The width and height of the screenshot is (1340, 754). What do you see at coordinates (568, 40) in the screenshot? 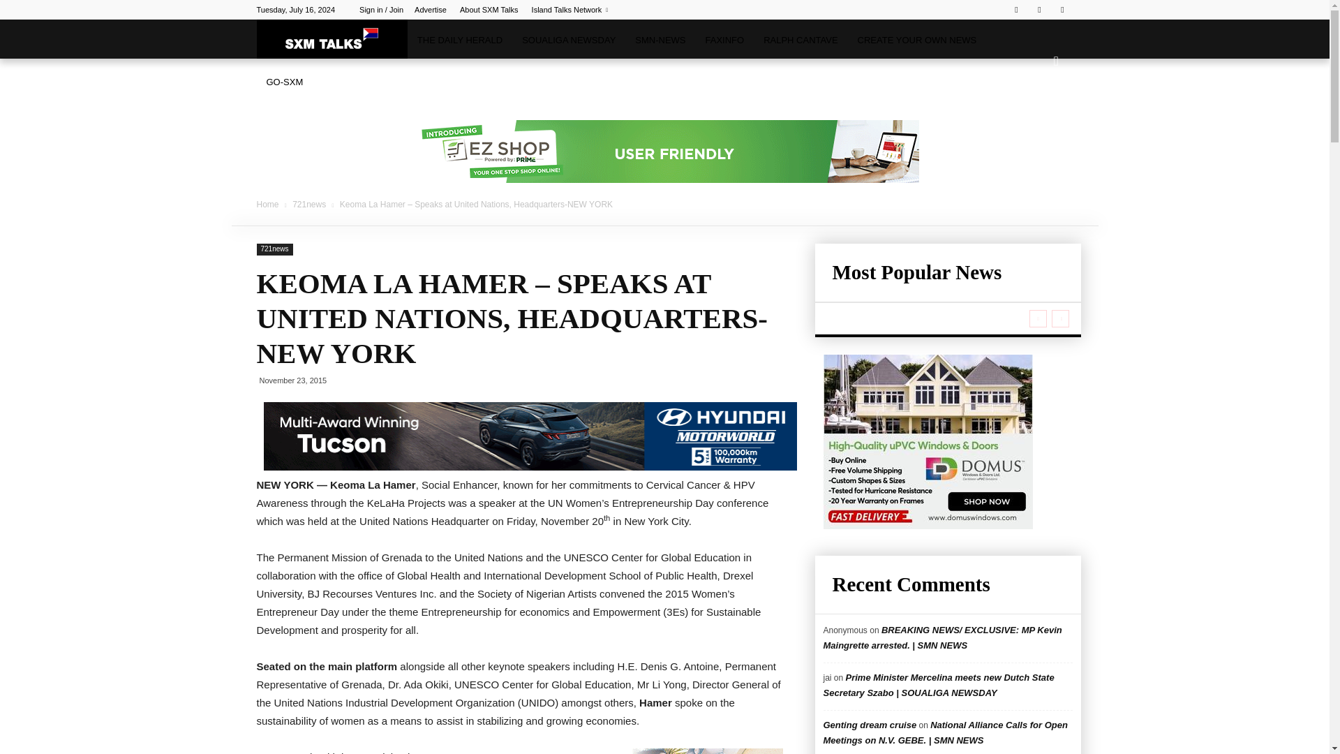
I see `SOUALIGA NEWSDAY` at bounding box center [568, 40].